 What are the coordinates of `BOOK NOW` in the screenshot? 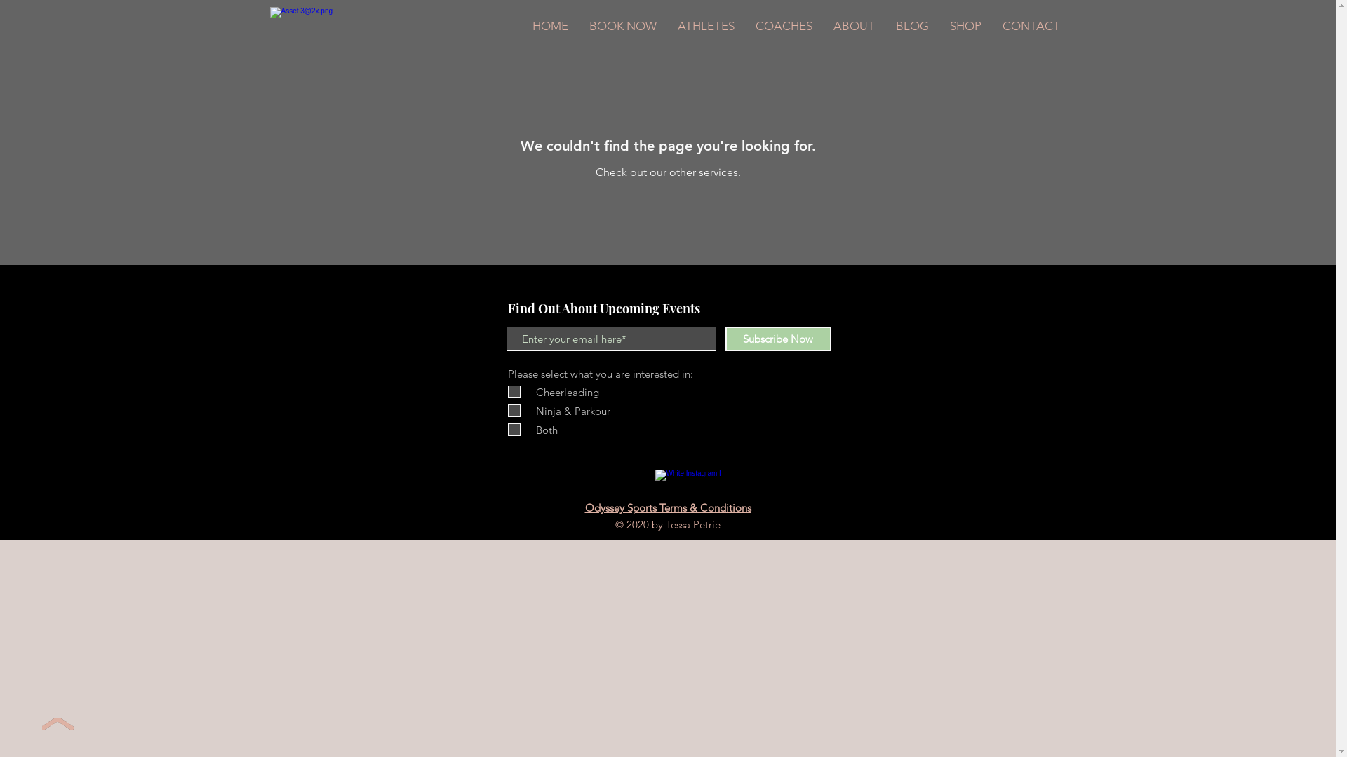 It's located at (622, 26).